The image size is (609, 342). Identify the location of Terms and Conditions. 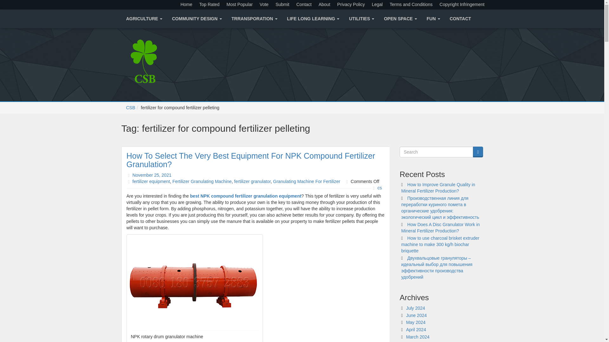
(410, 5).